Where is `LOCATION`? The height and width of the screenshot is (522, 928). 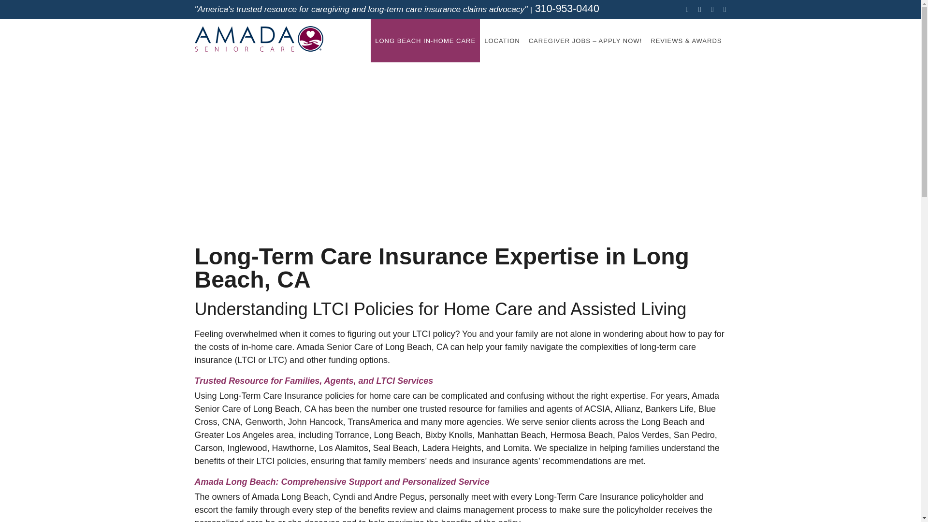 LOCATION is located at coordinates (502, 40).